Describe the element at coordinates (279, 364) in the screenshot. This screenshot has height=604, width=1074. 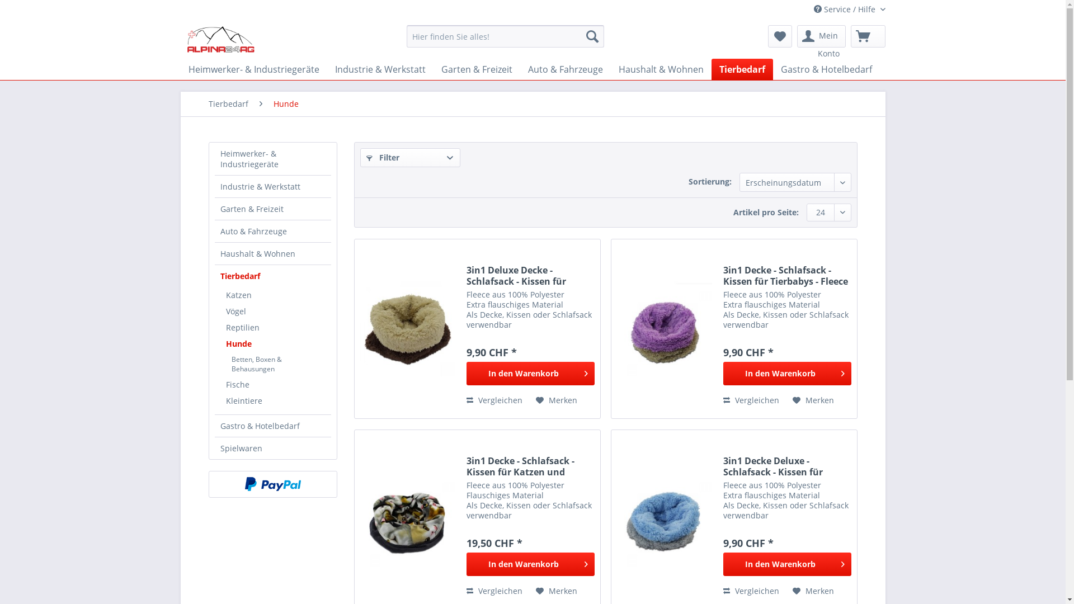
I see `Betten, Boxen & Behausungen` at that location.